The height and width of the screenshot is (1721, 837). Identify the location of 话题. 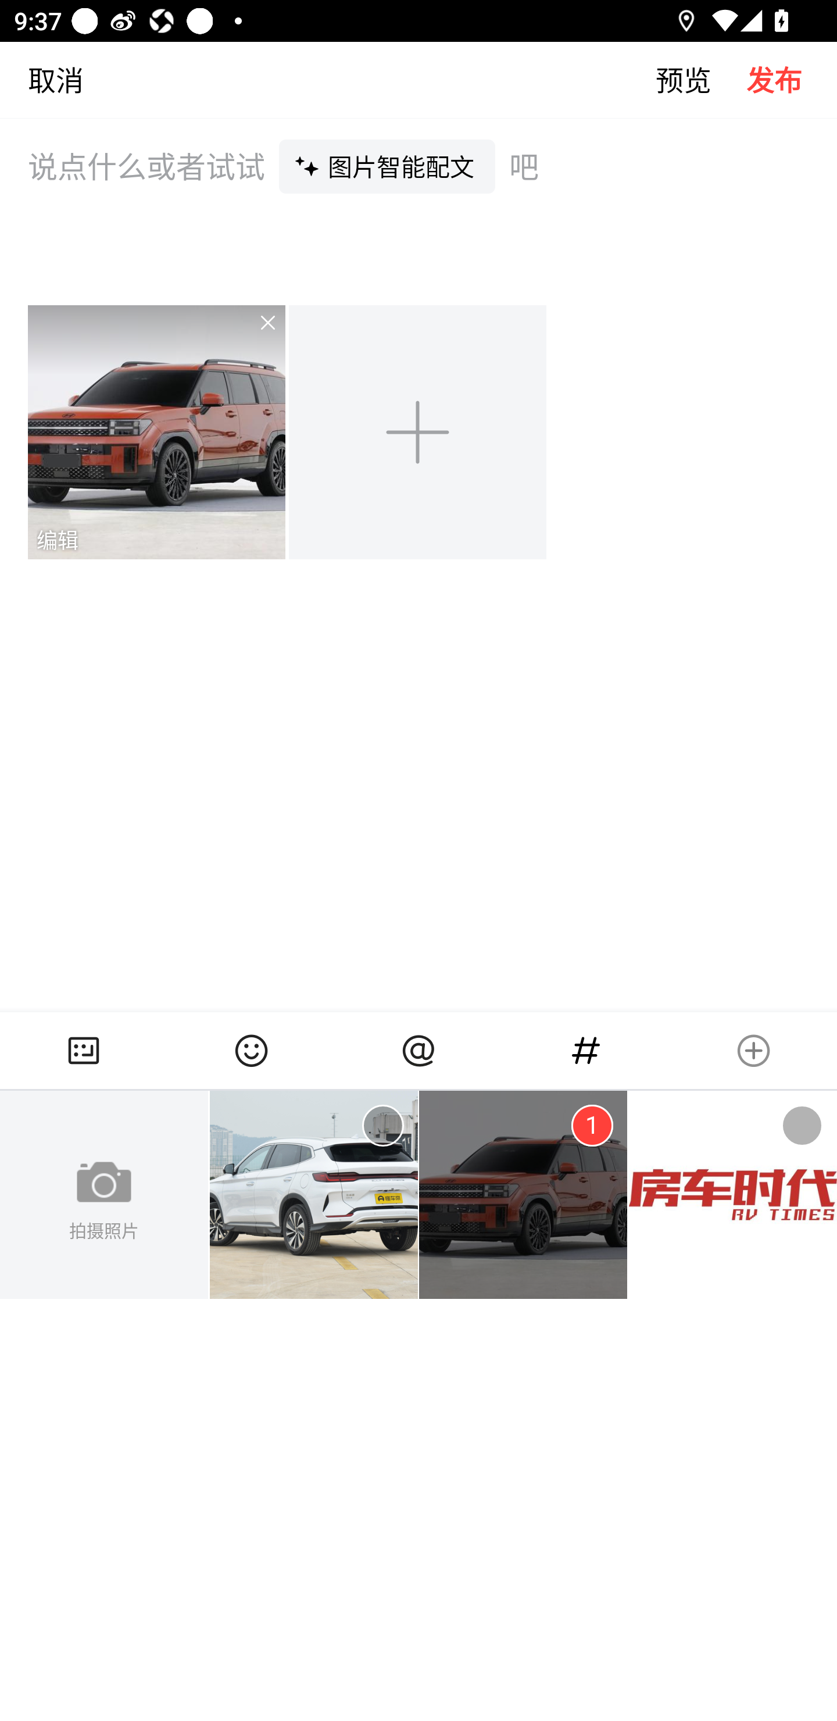
(586, 1050).